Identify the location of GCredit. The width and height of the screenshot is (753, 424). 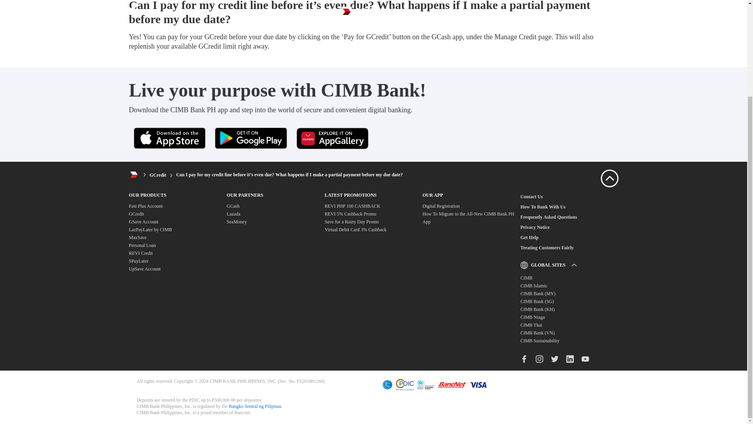
(157, 175).